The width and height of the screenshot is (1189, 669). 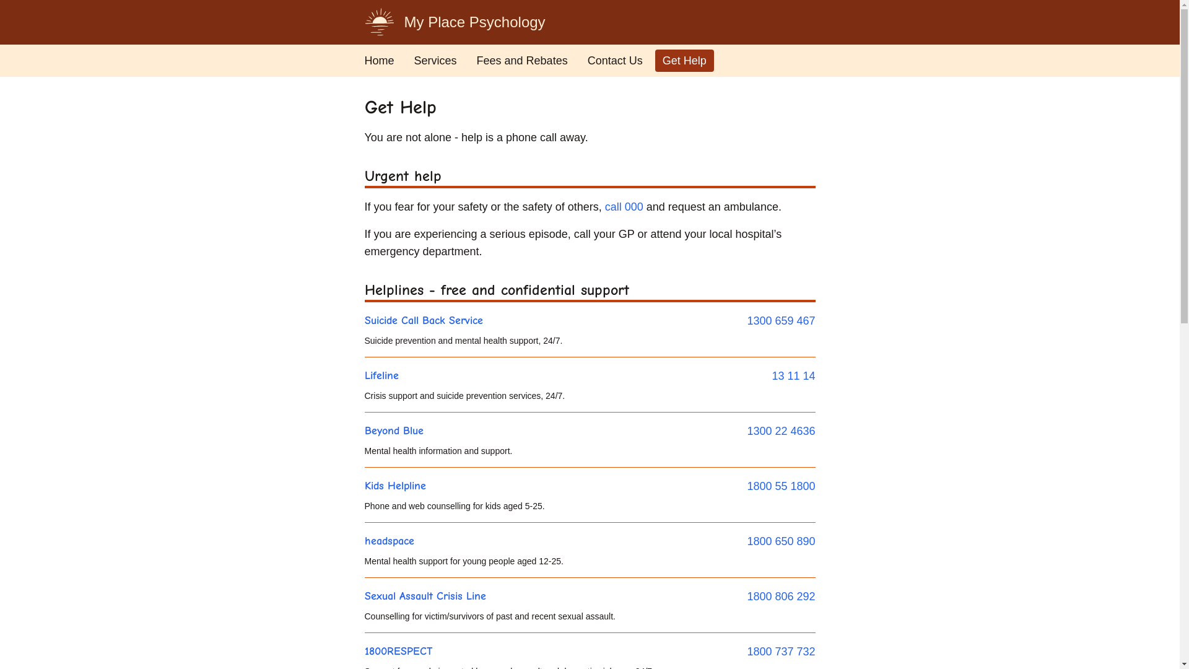 I want to click on 13 11 14, so click(x=793, y=376).